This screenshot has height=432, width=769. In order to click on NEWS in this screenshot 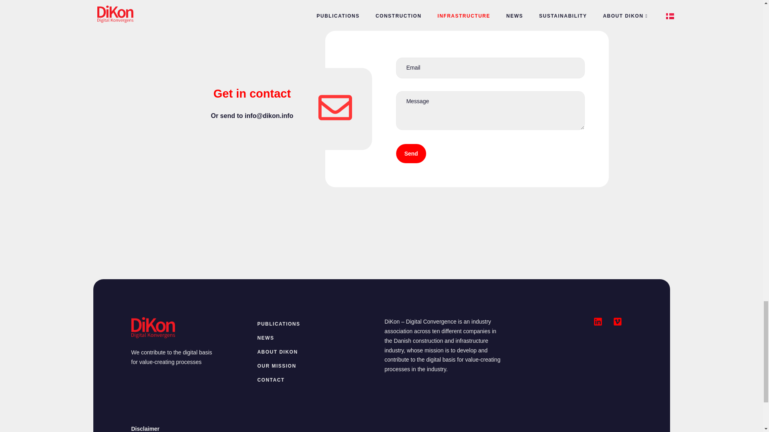, I will do `click(316, 338)`.